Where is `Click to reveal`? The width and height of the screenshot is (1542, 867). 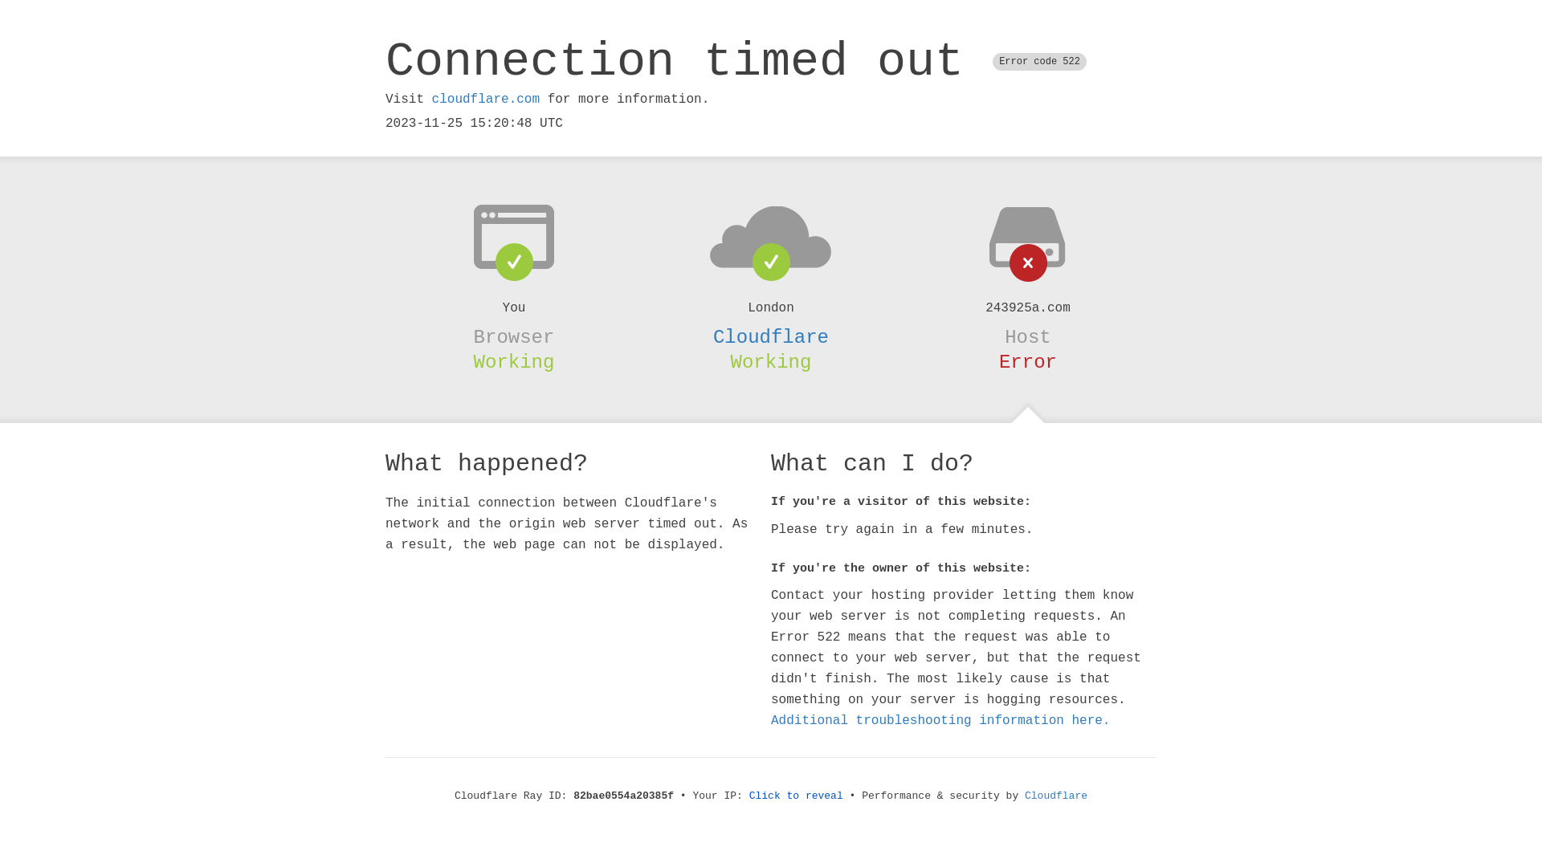 Click to reveal is located at coordinates (797, 796).